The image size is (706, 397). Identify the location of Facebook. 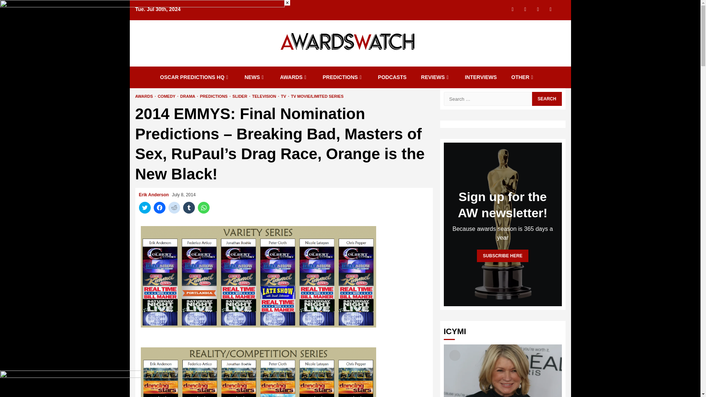
(538, 9).